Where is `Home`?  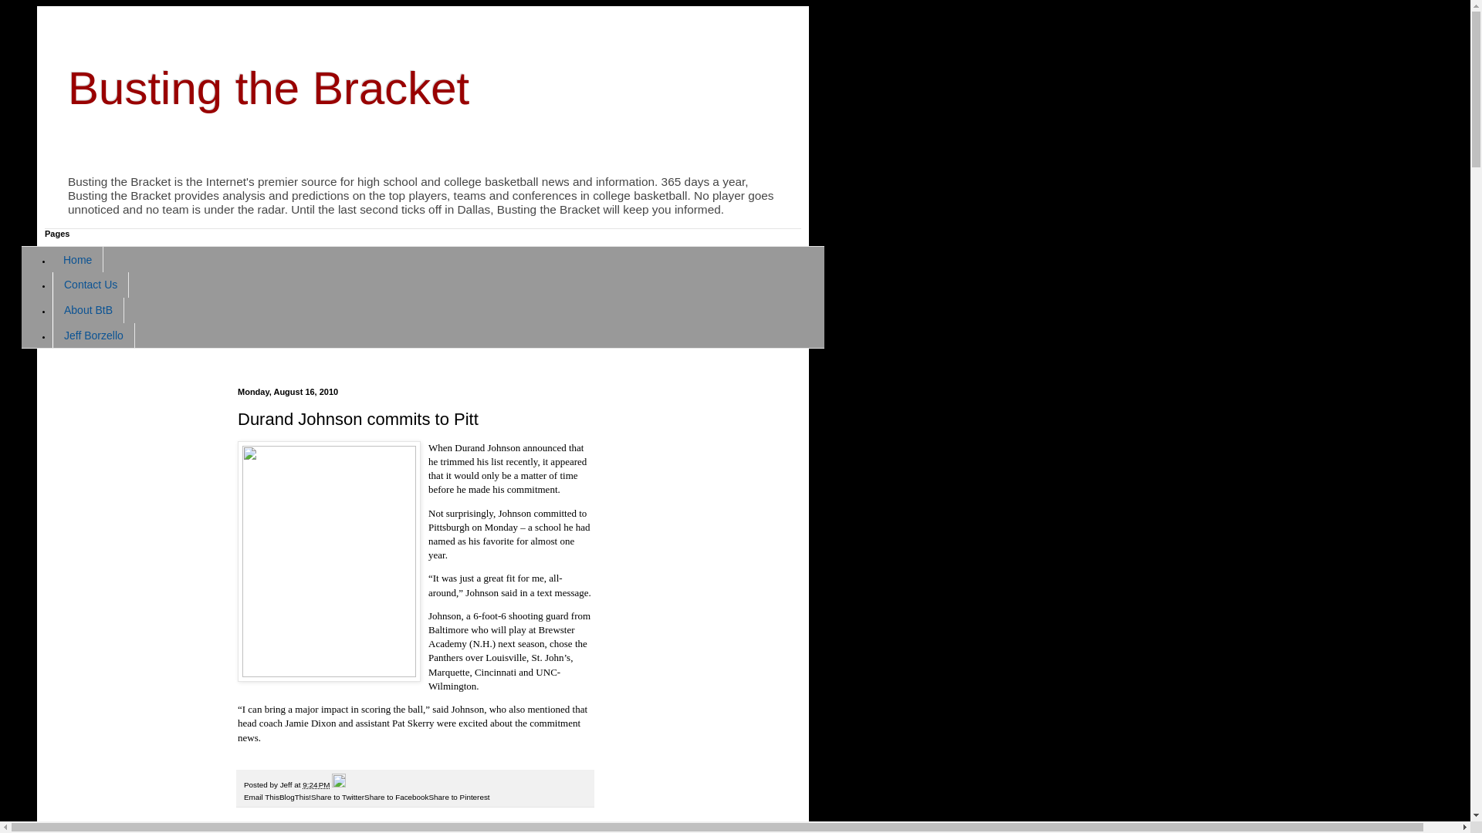
Home is located at coordinates (77, 259).